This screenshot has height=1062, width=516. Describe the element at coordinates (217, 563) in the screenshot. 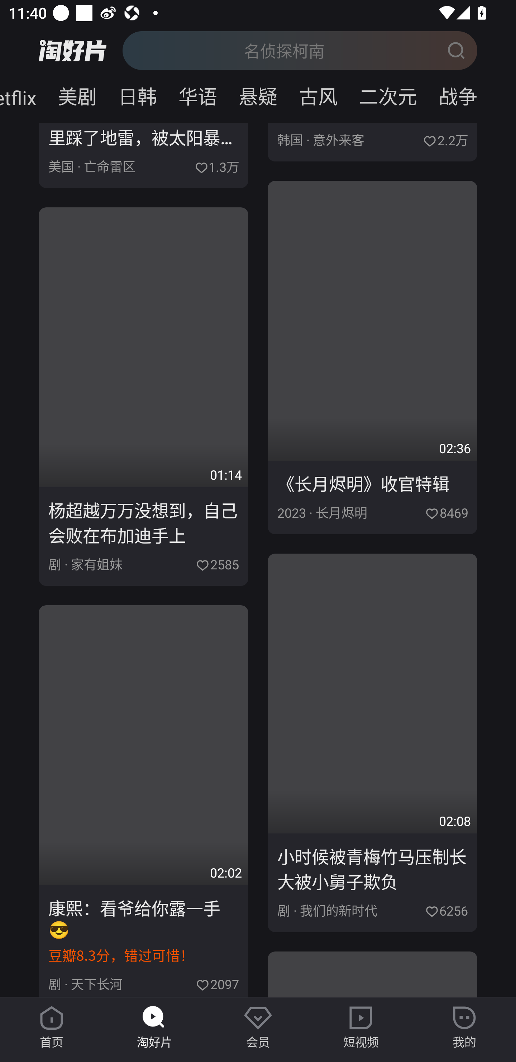

I see ` 2585` at that location.